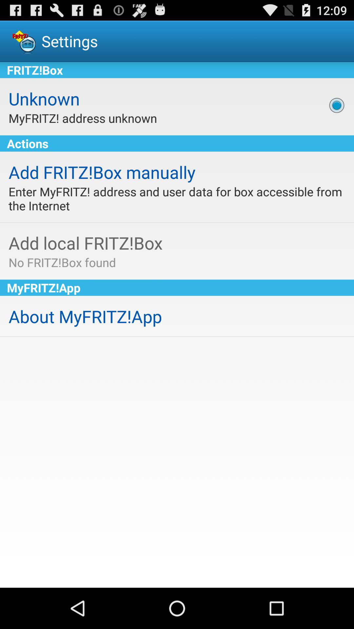  I want to click on turn on the item at the top right corner, so click(337, 105).